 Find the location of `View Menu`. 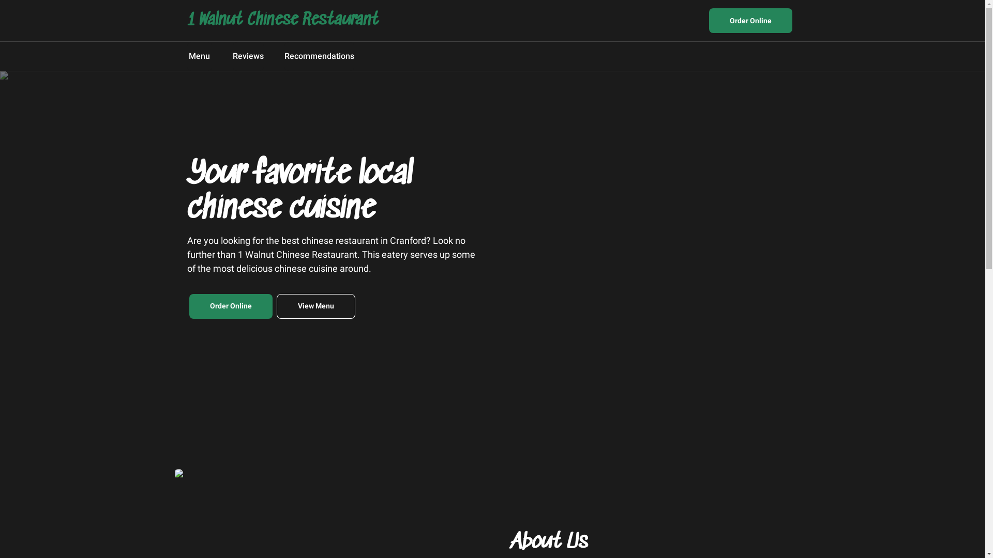

View Menu is located at coordinates (315, 306).